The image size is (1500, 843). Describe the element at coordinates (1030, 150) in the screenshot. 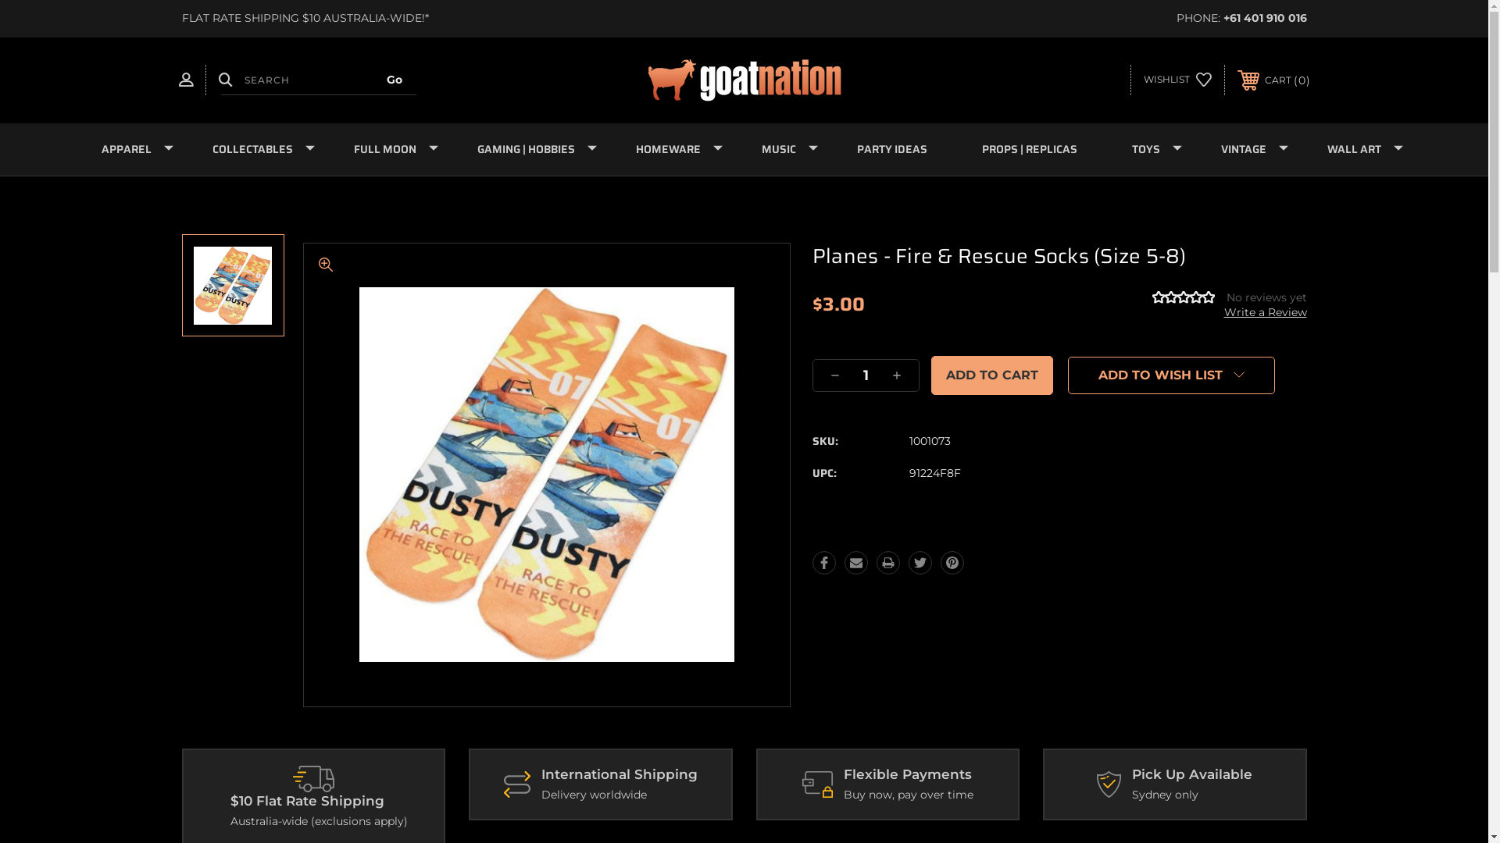

I see `PROPS | REPLICAS` at that location.